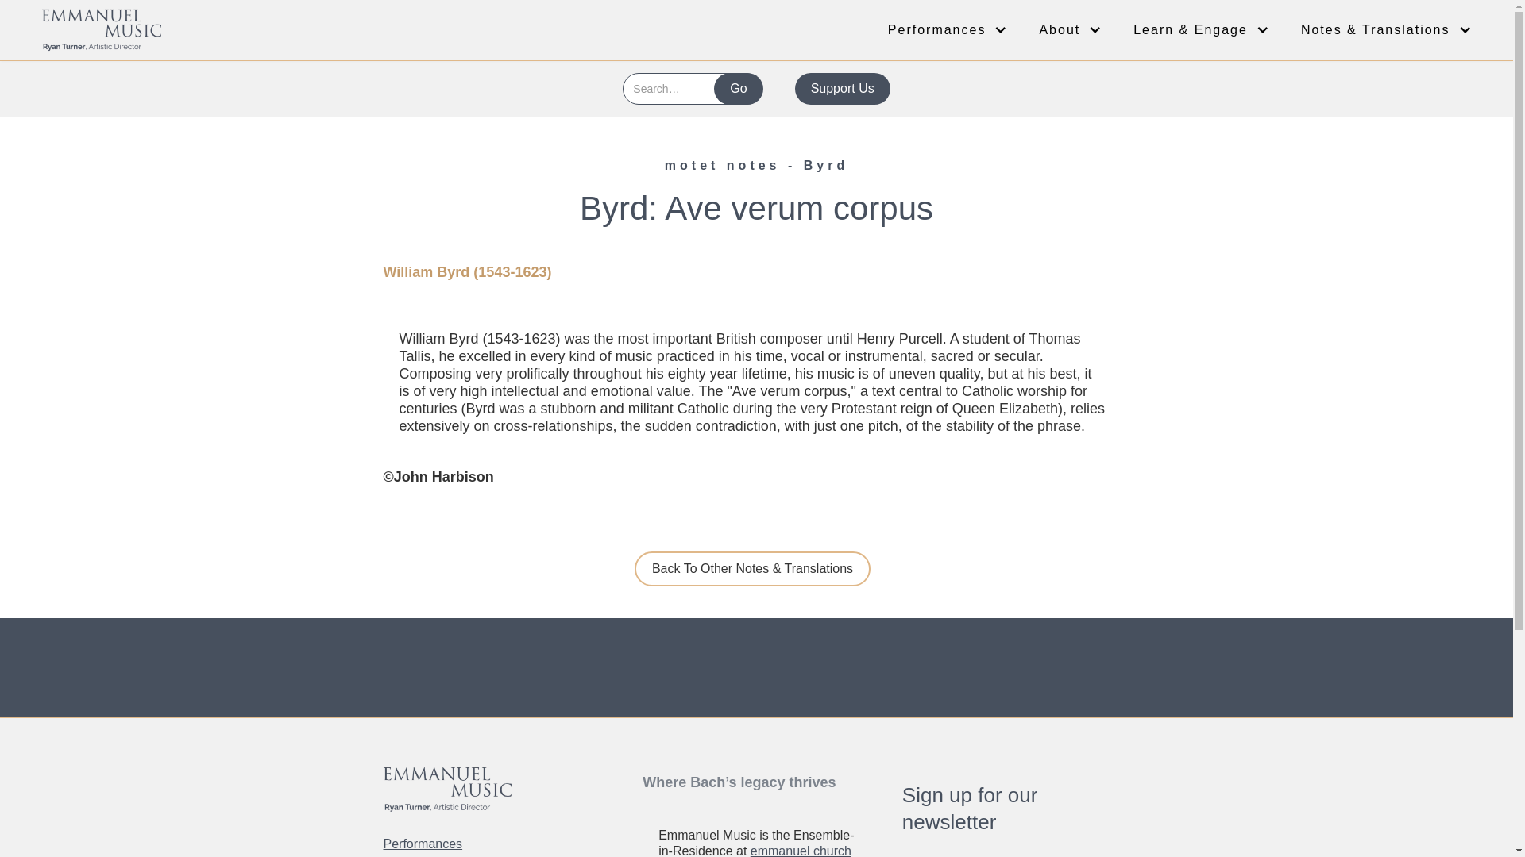 This screenshot has height=857, width=1525. I want to click on emmanuel church, so click(801, 851).